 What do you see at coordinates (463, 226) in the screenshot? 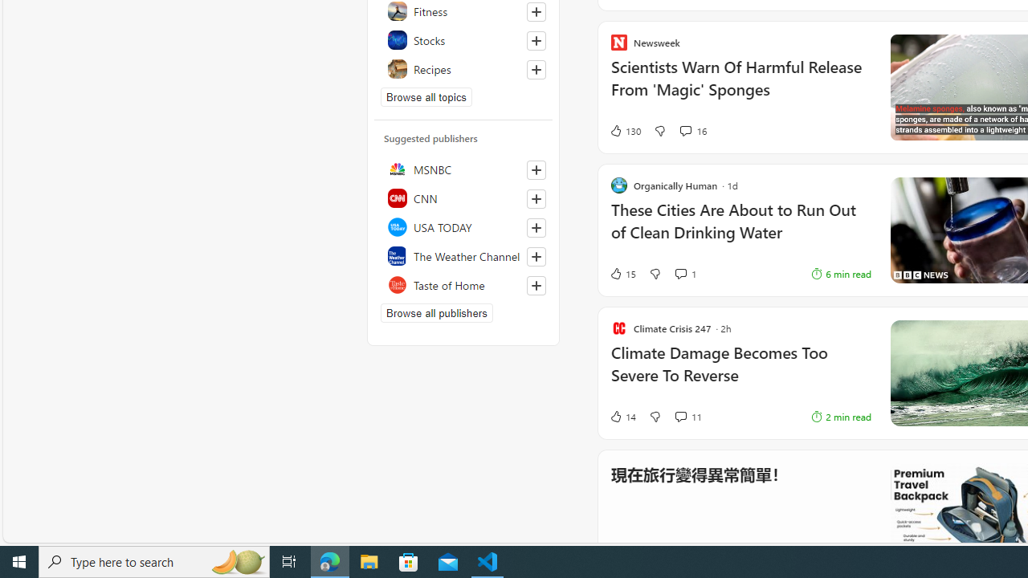
I see `USA TODAY` at bounding box center [463, 226].